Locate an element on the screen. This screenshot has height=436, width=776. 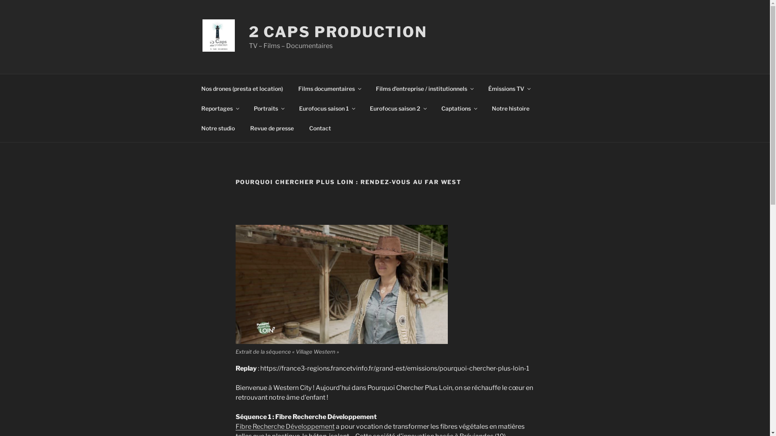
Aller au contenu principal is located at coordinates (0, 0).